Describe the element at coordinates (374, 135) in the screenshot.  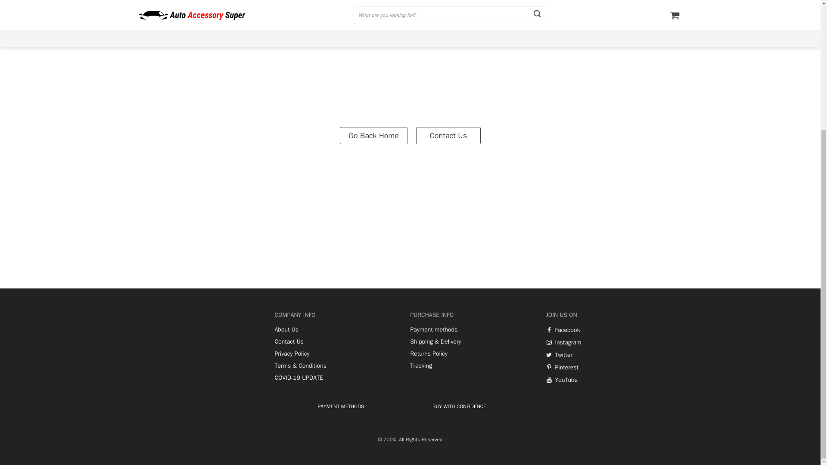
I see `Go Back Home` at that location.